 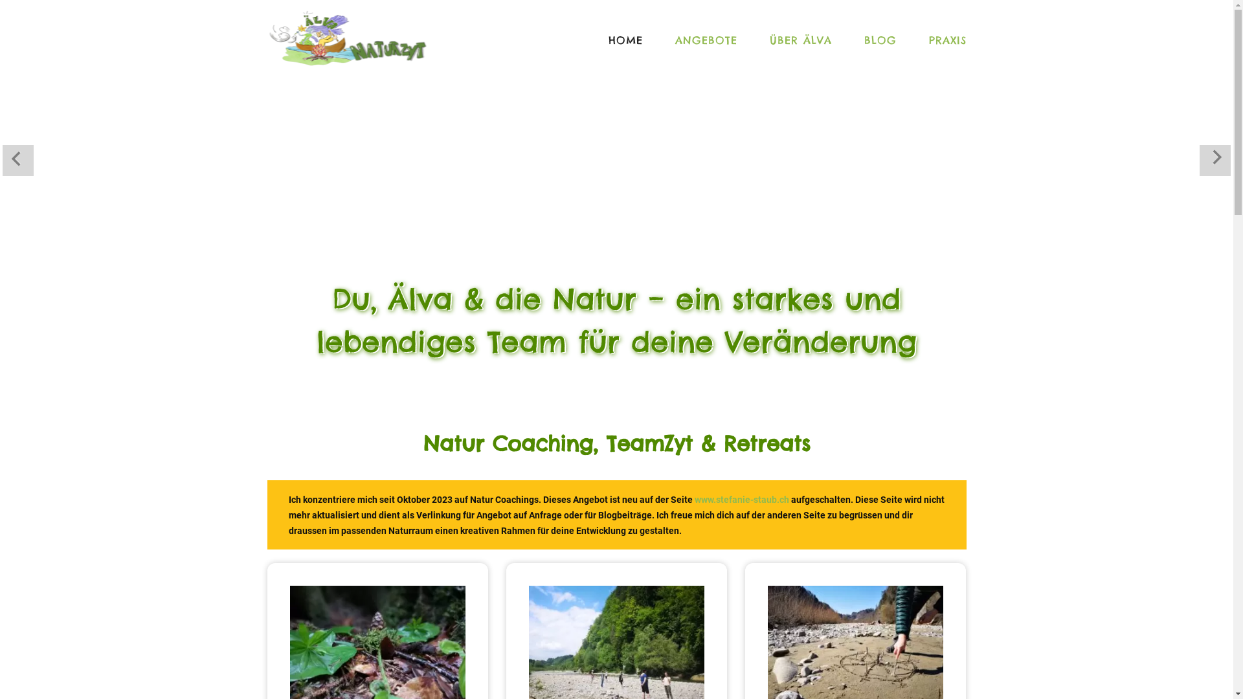 I want to click on PRAXIS, so click(x=940, y=40).